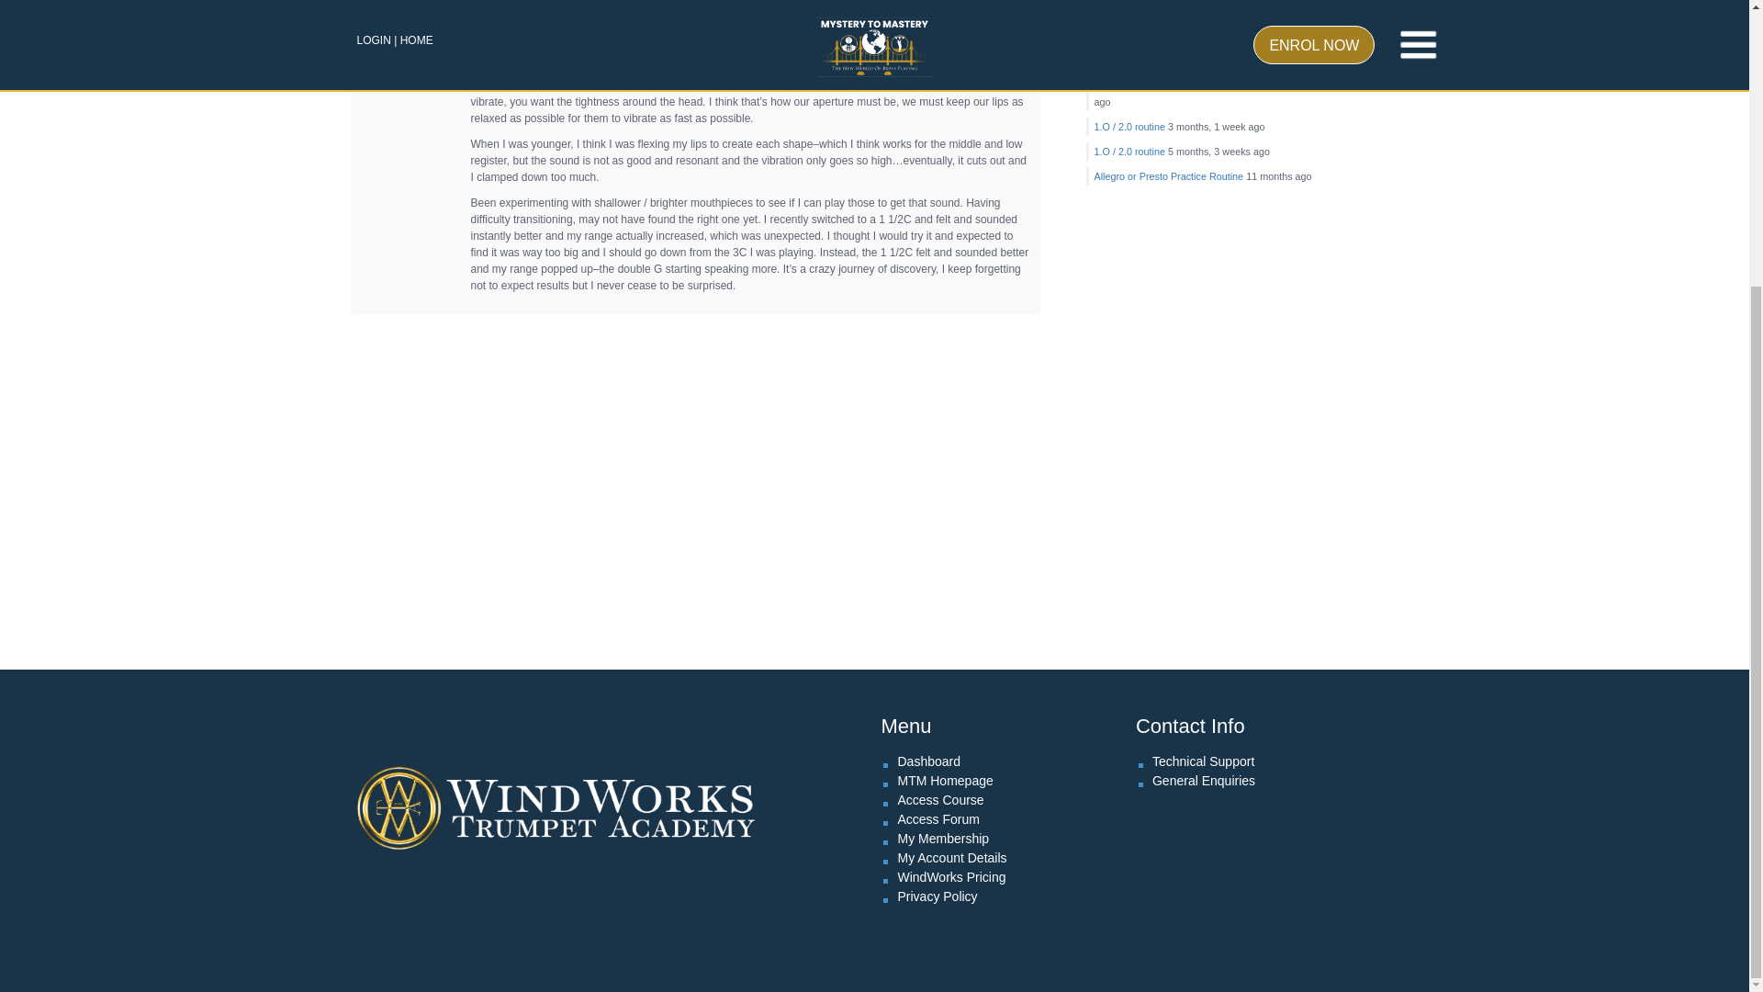 The image size is (1763, 992). What do you see at coordinates (940, 799) in the screenshot?
I see `Access Course` at bounding box center [940, 799].